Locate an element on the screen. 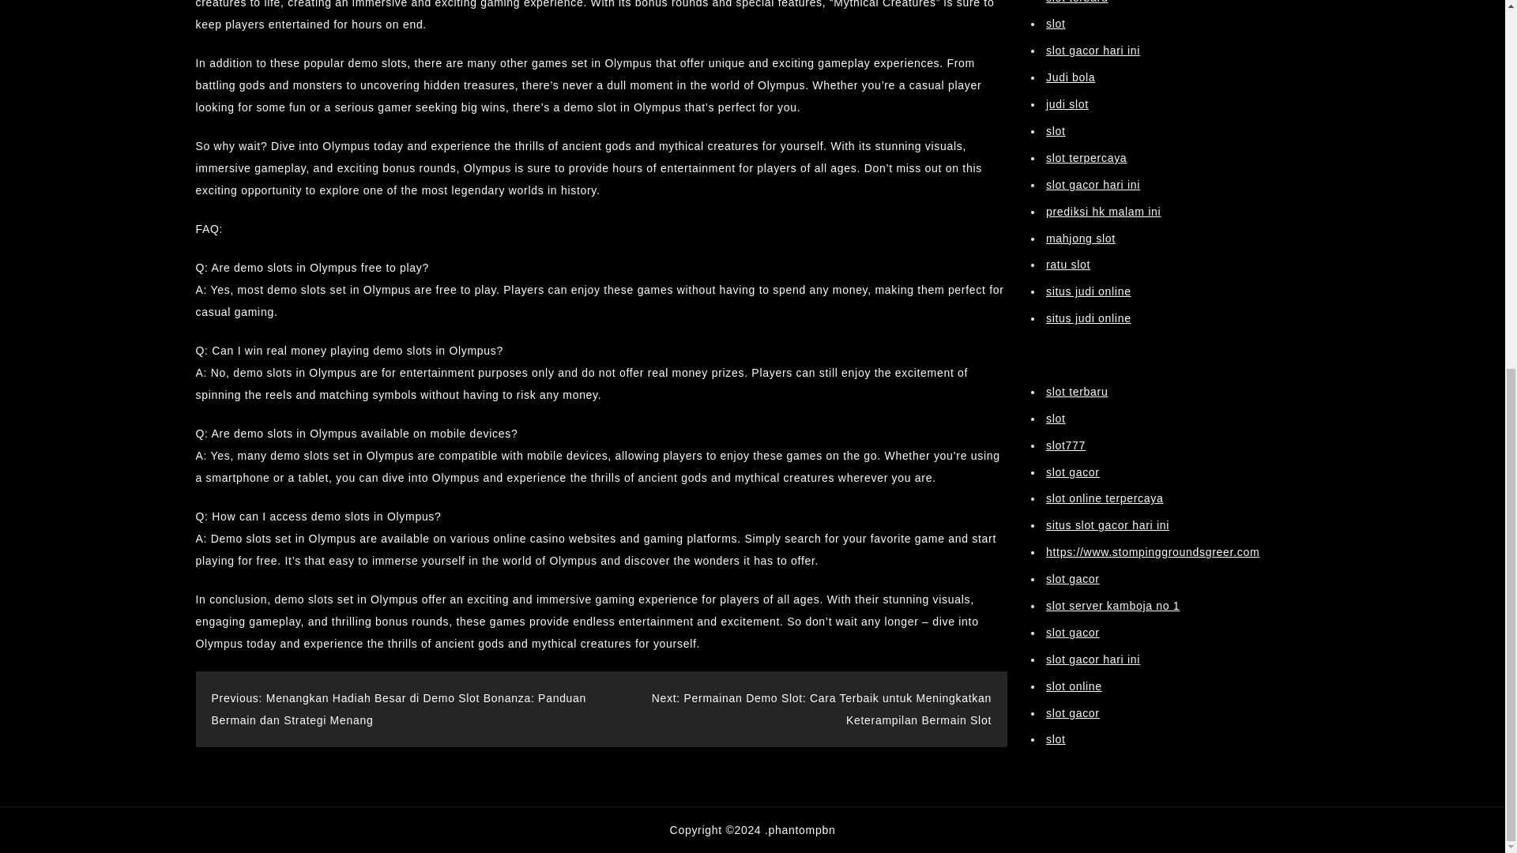 The image size is (1517, 853). Judi bola is located at coordinates (1071, 2).